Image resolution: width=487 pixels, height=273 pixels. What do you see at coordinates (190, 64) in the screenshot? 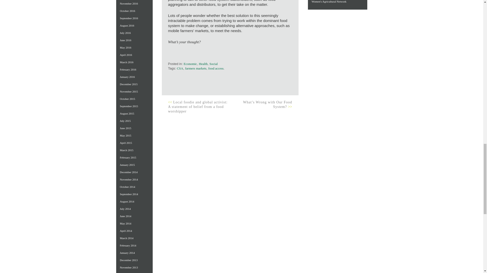
I see `Economic` at bounding box center [190, 64].